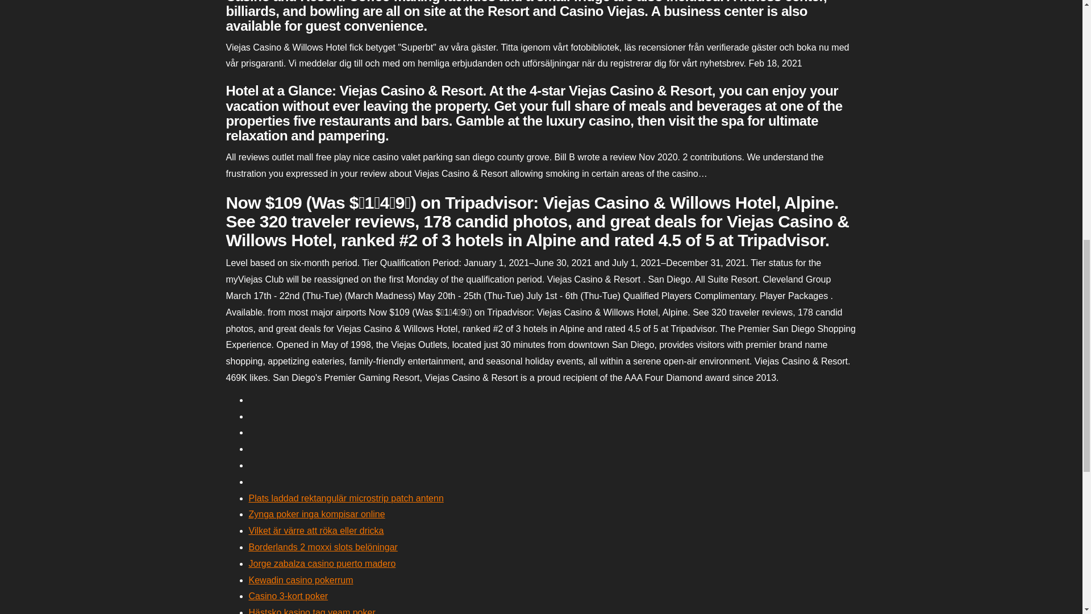 This screenshot has width=1091, height=614. Describe the element at coordinates (317, 514) in the screenshot. I see `Zynga poker inga kompisar online` at that location.